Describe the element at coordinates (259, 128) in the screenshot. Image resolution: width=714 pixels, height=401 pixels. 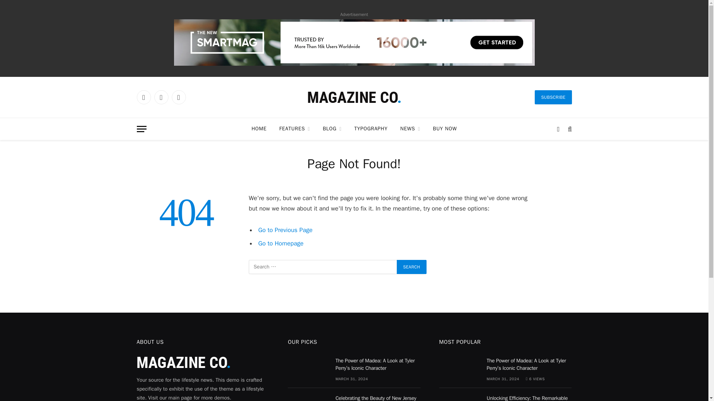
I see `HOME` at that location.